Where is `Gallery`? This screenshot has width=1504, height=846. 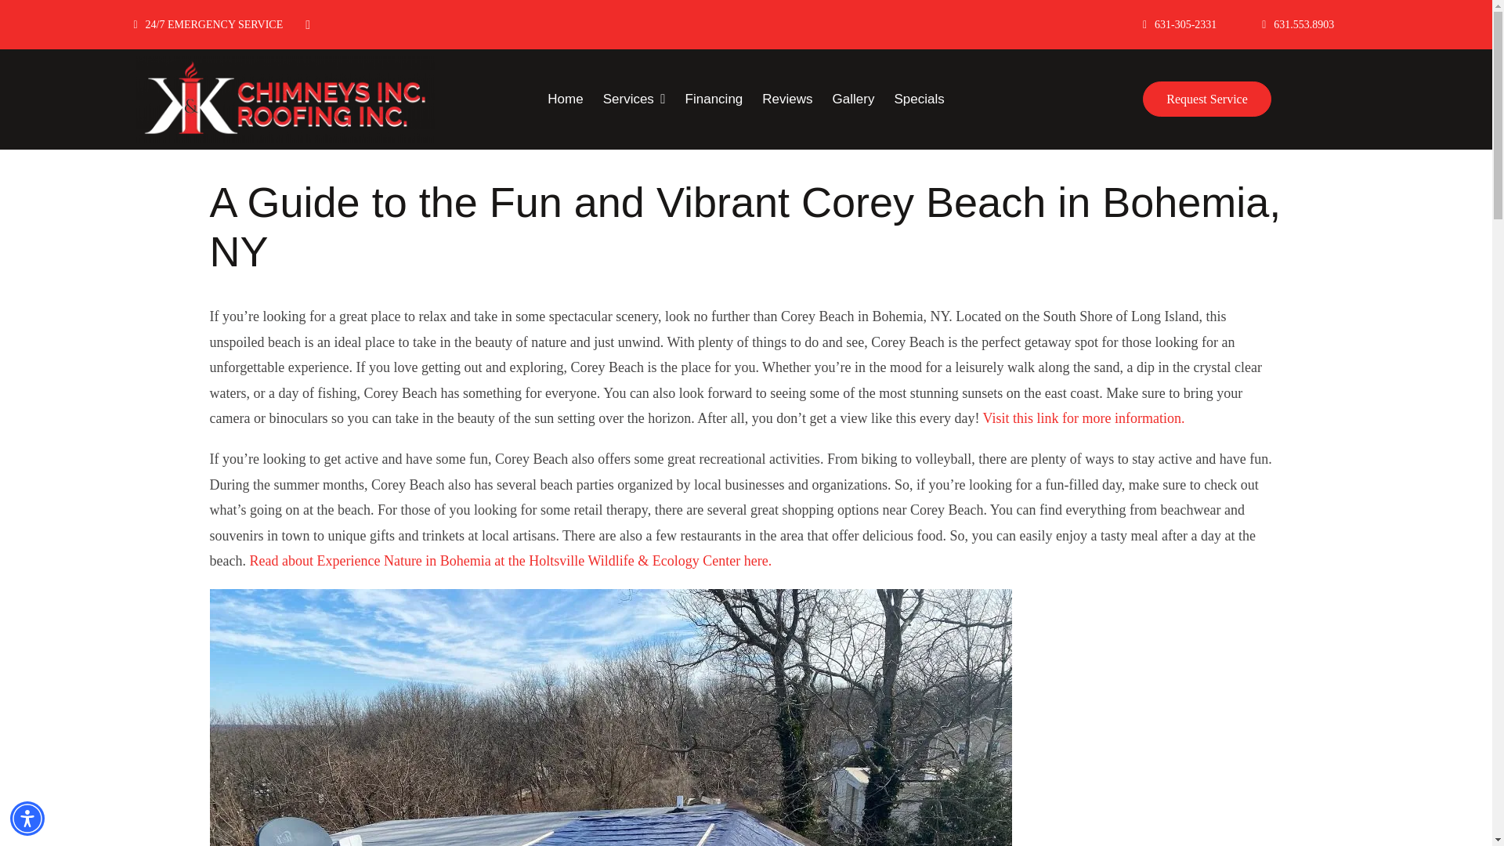
Gallery is located at coordinates (854, 99).